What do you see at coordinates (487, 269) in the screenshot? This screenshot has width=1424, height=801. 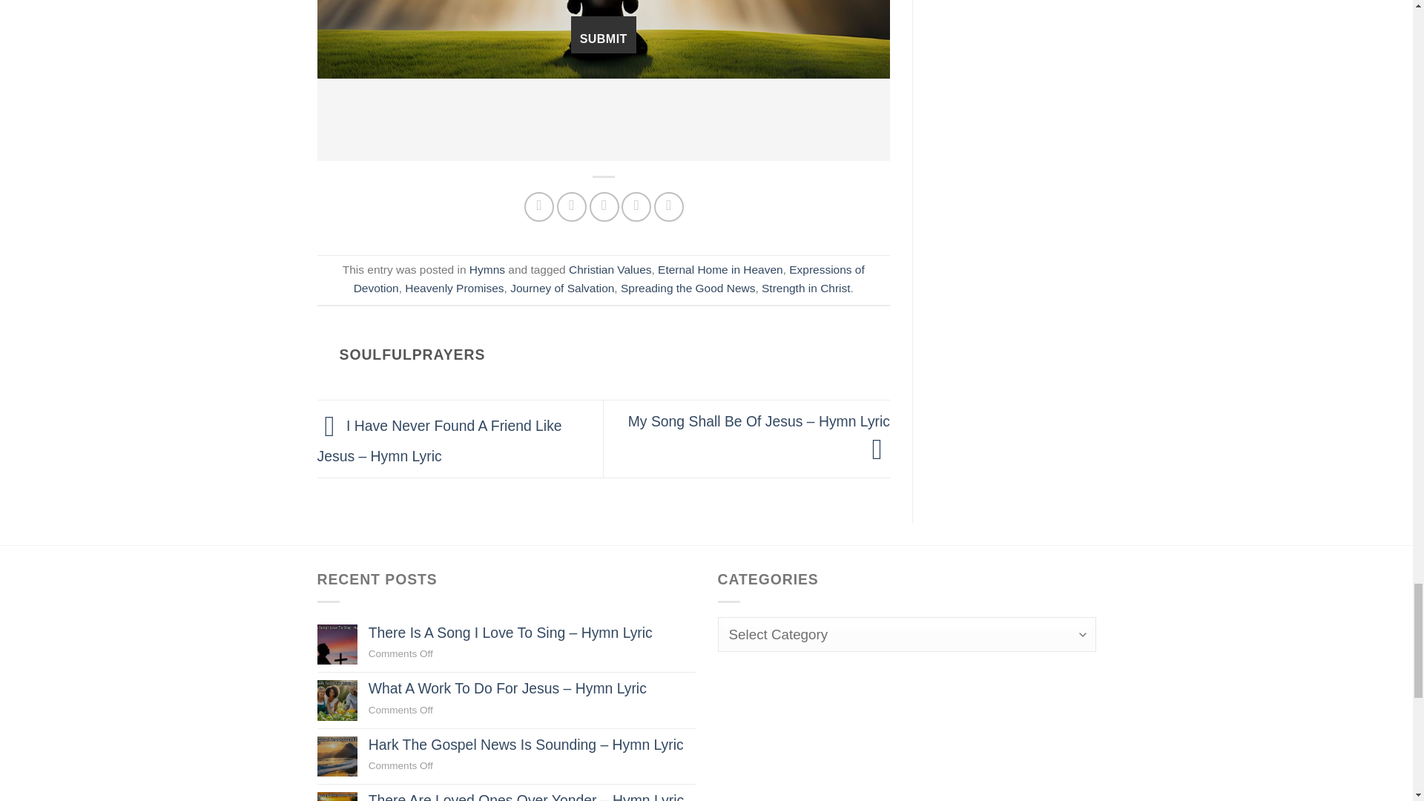 I see `Hymns` at bounding box center [487, 269].